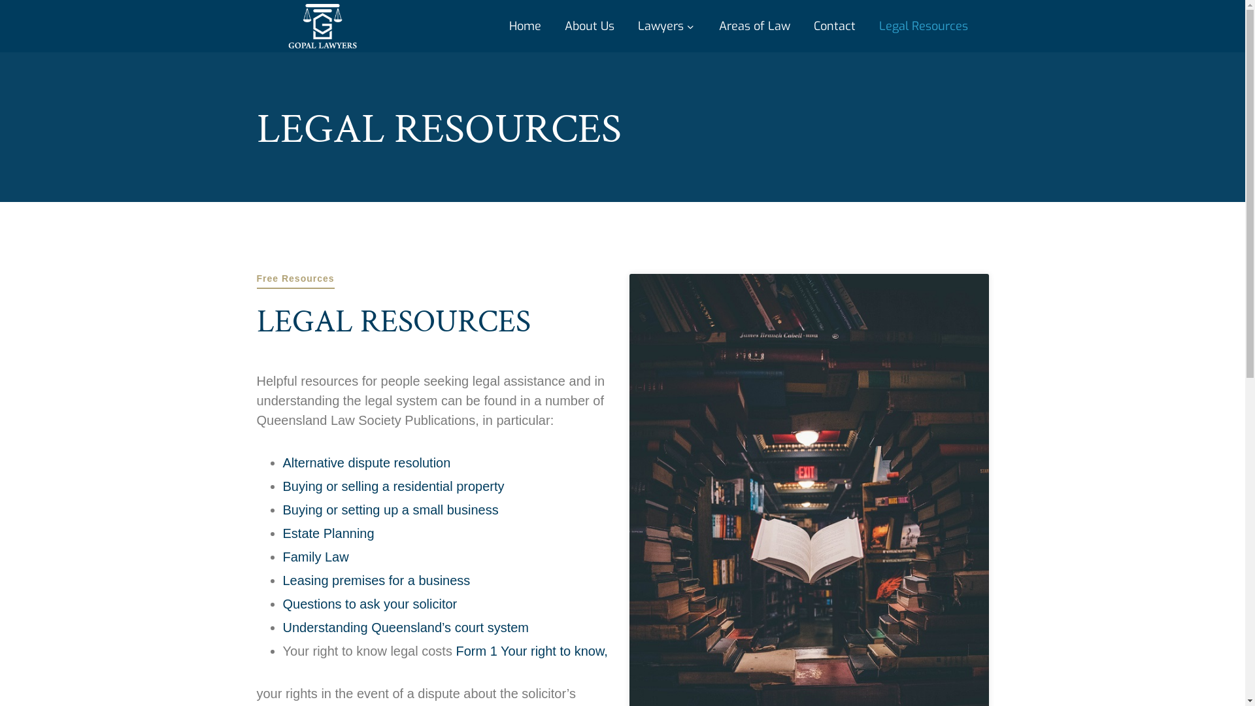  Describe the element at coordinates (754, 26) in the screenshot. I see `Areas of Law` at that location.